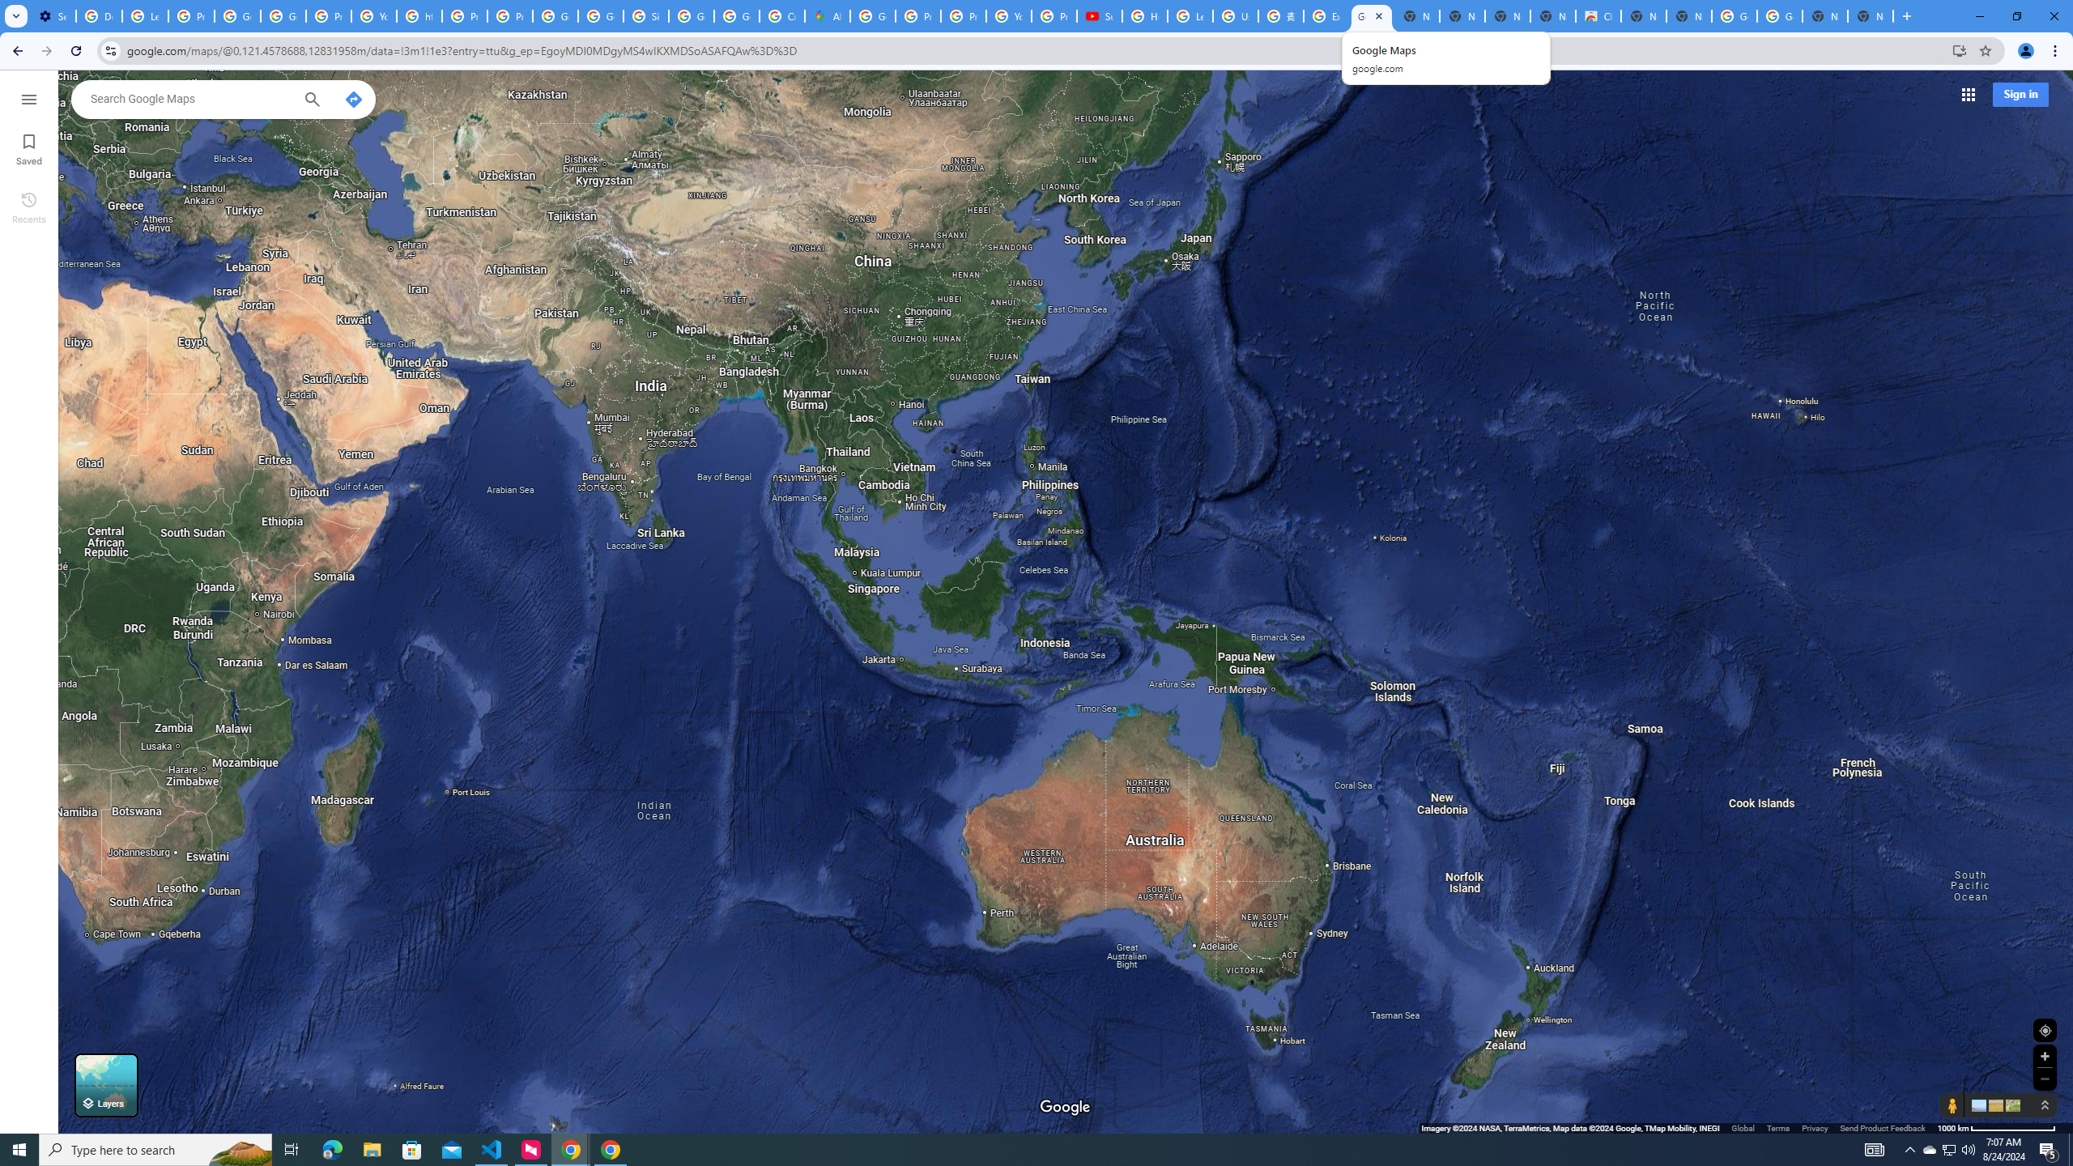  I want to click on YouTube, so click(1008, 16).